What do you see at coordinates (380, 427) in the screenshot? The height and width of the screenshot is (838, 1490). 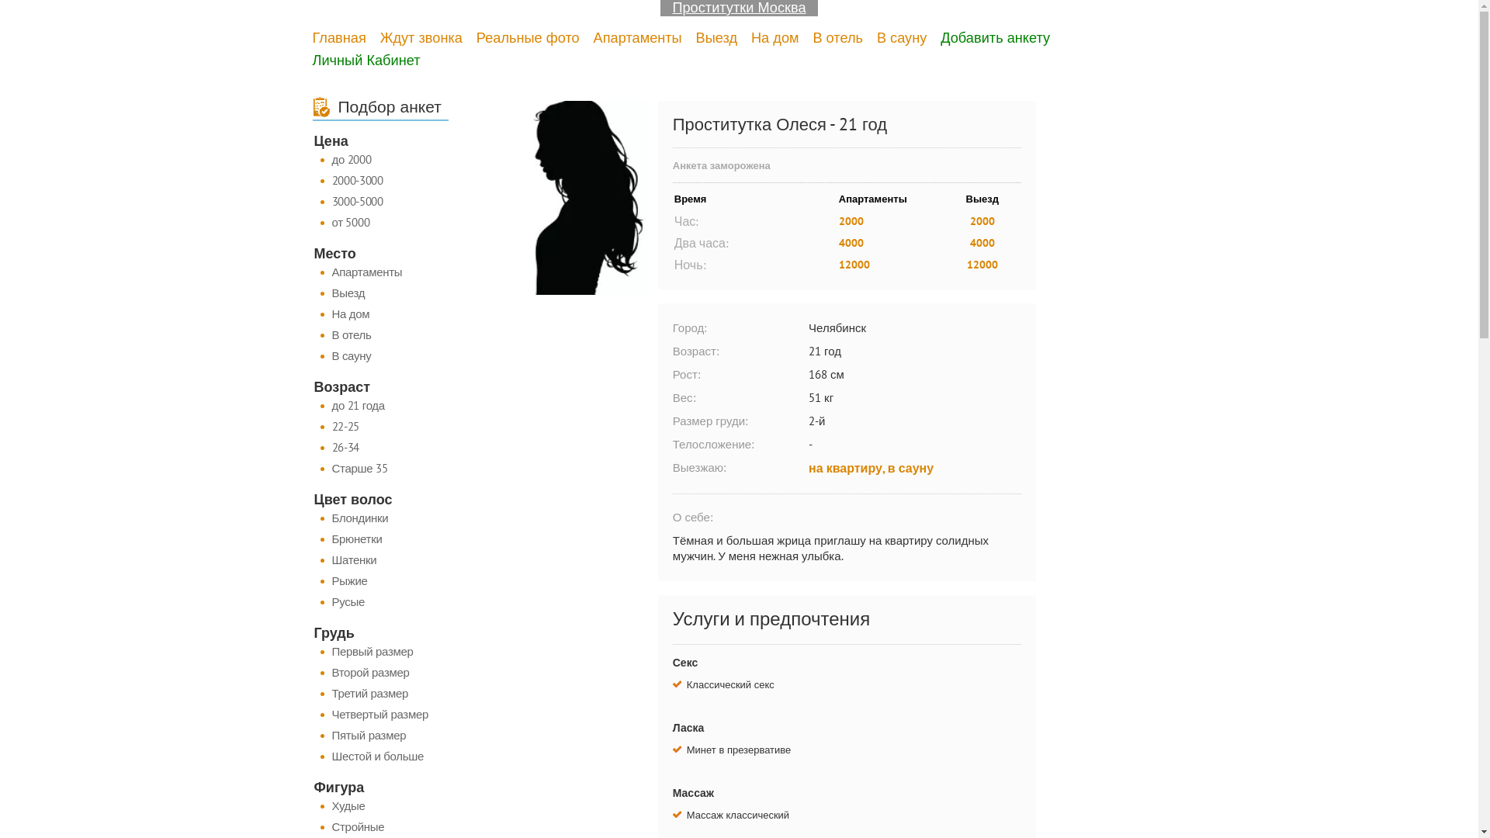 I see `22-25` at bounding box center [380, 427].